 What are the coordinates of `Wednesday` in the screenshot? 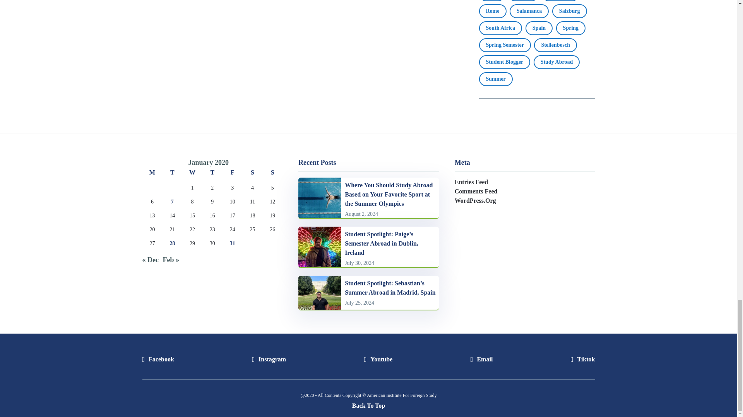 It's located at (192, 175).